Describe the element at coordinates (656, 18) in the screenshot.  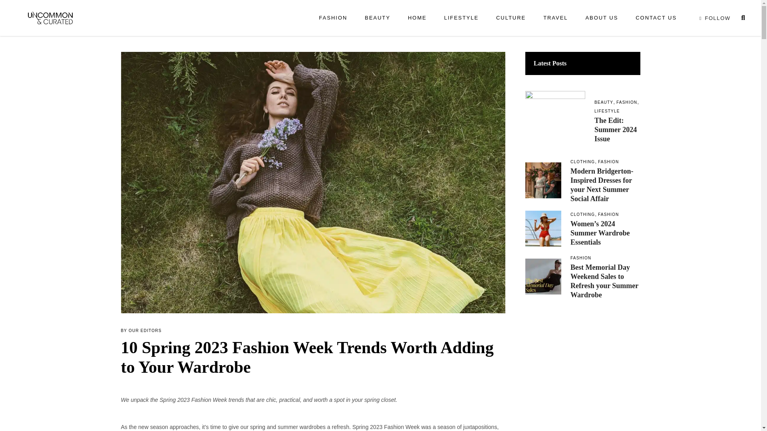
I see `CONTACT US` at that location.